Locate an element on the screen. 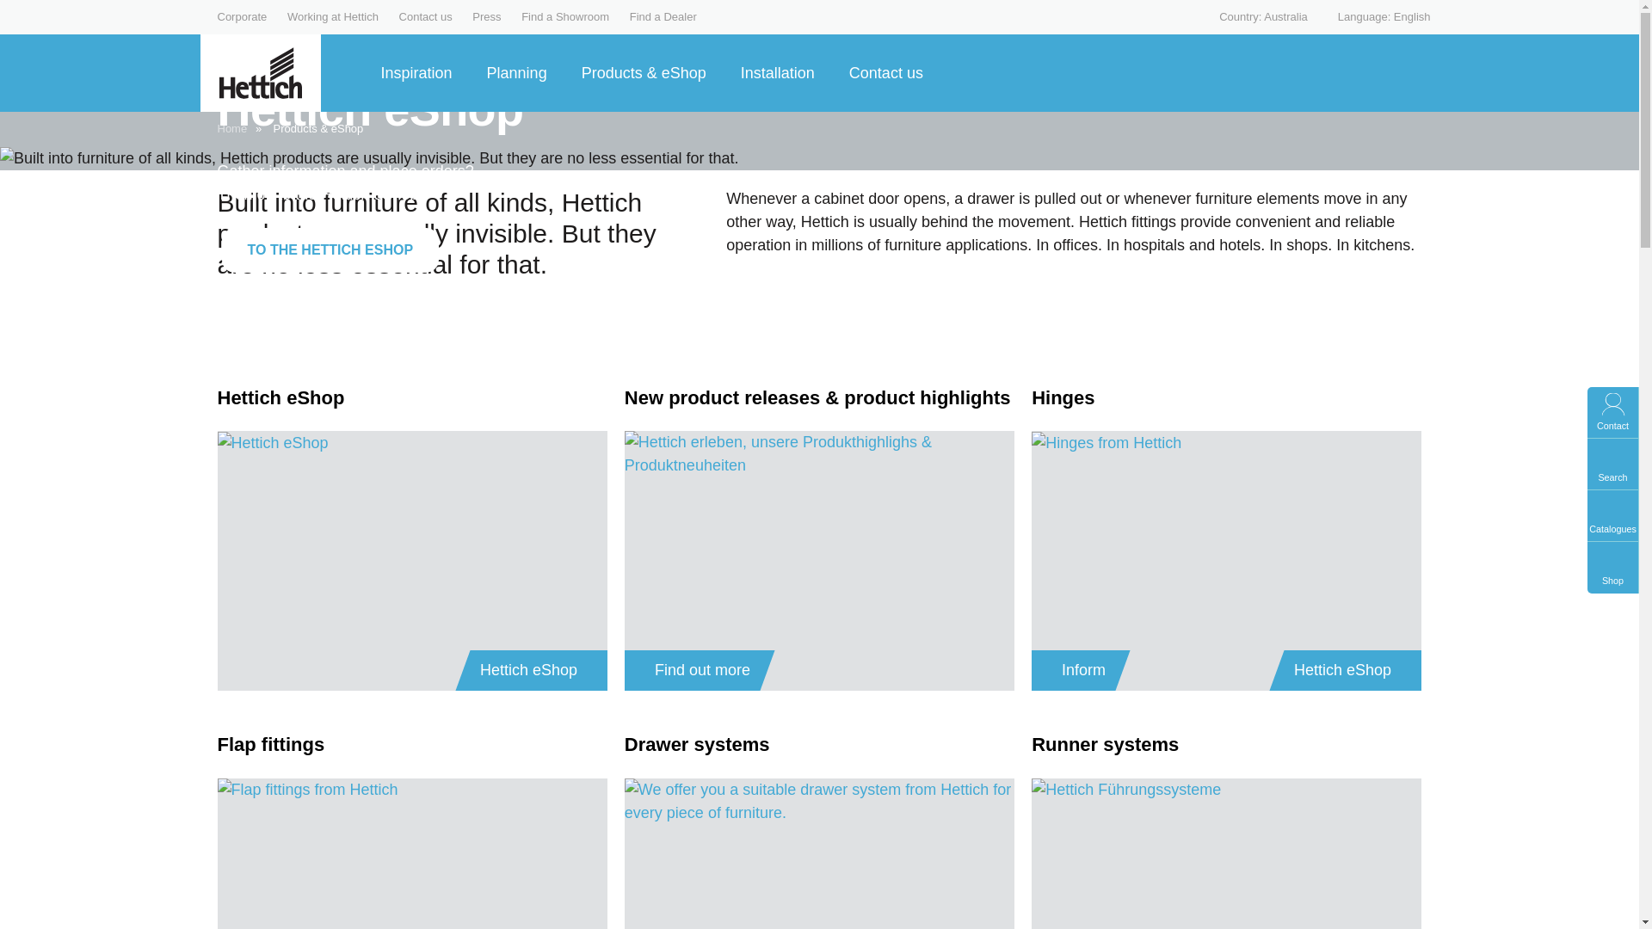  Corporate is located at coordinates (241, 16).